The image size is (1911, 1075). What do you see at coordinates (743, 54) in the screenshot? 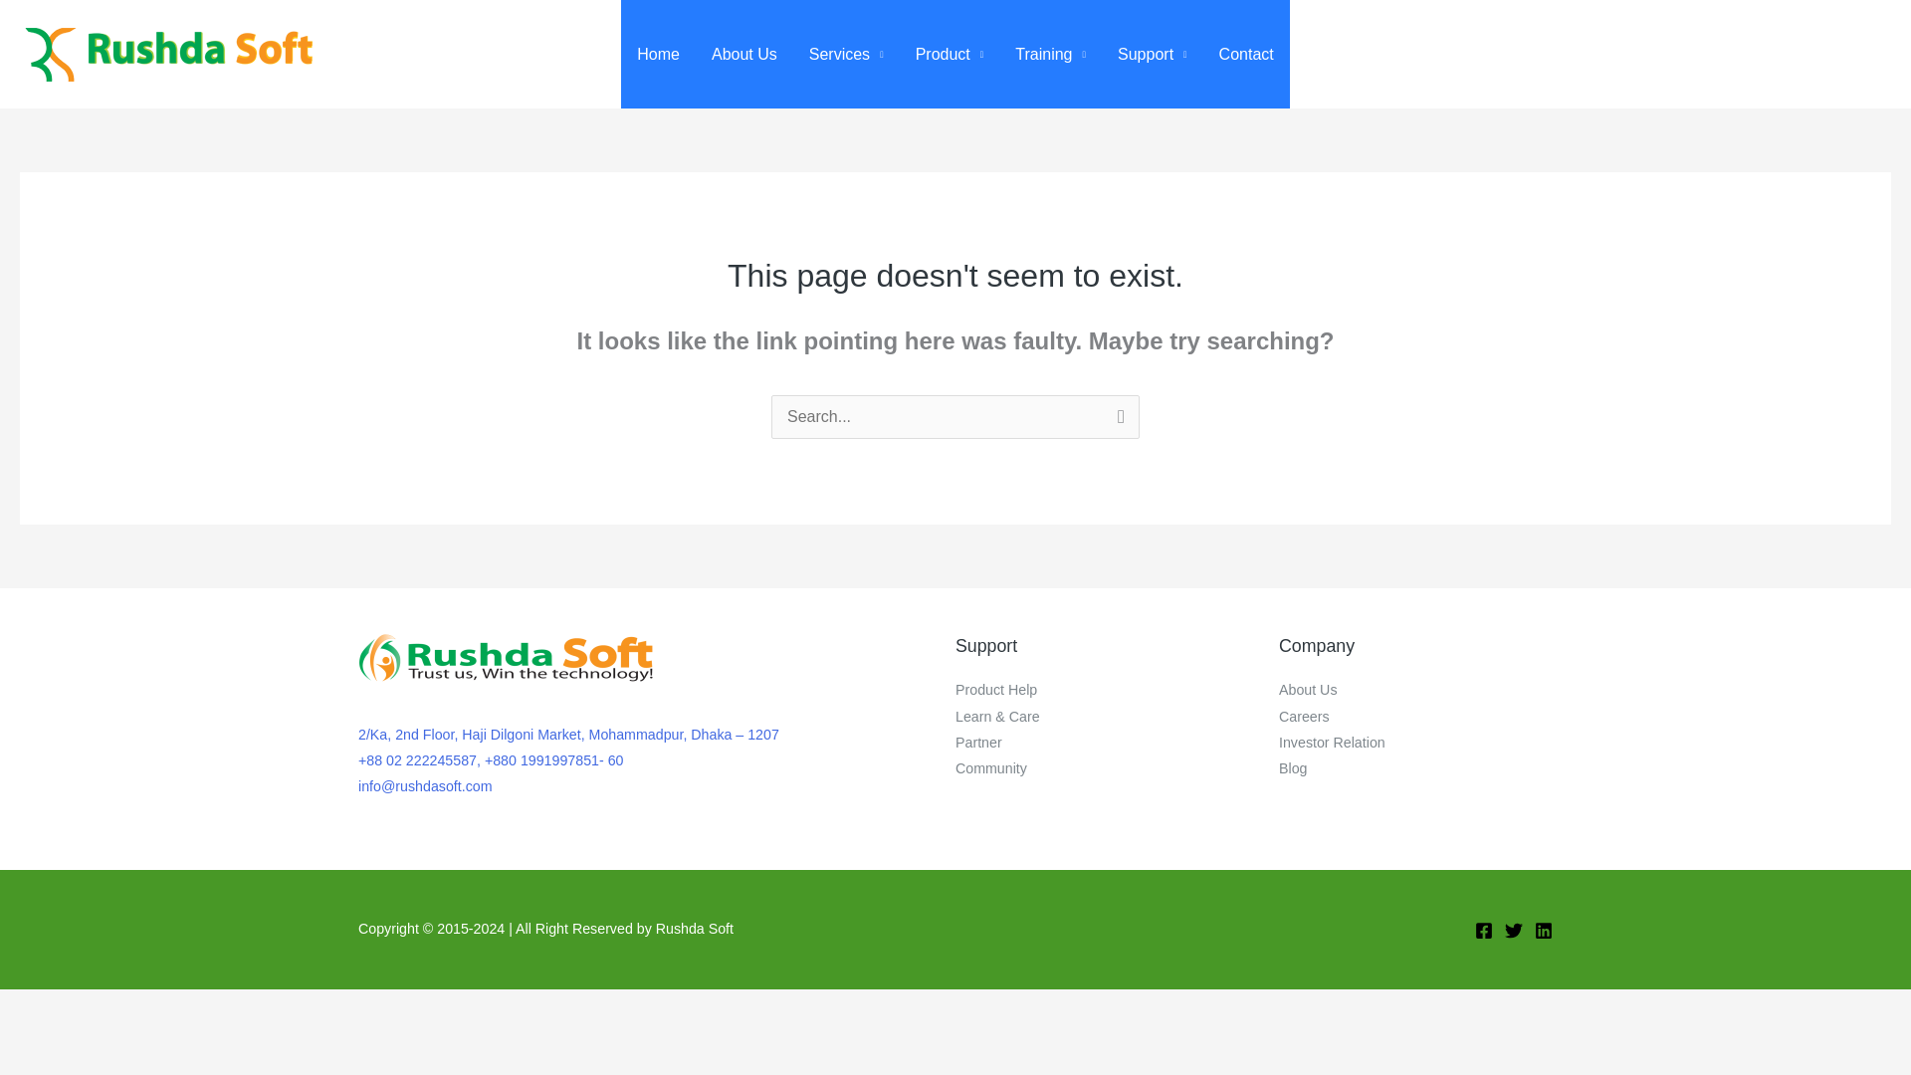
I see `About Us` at bounding box center [743, 54].